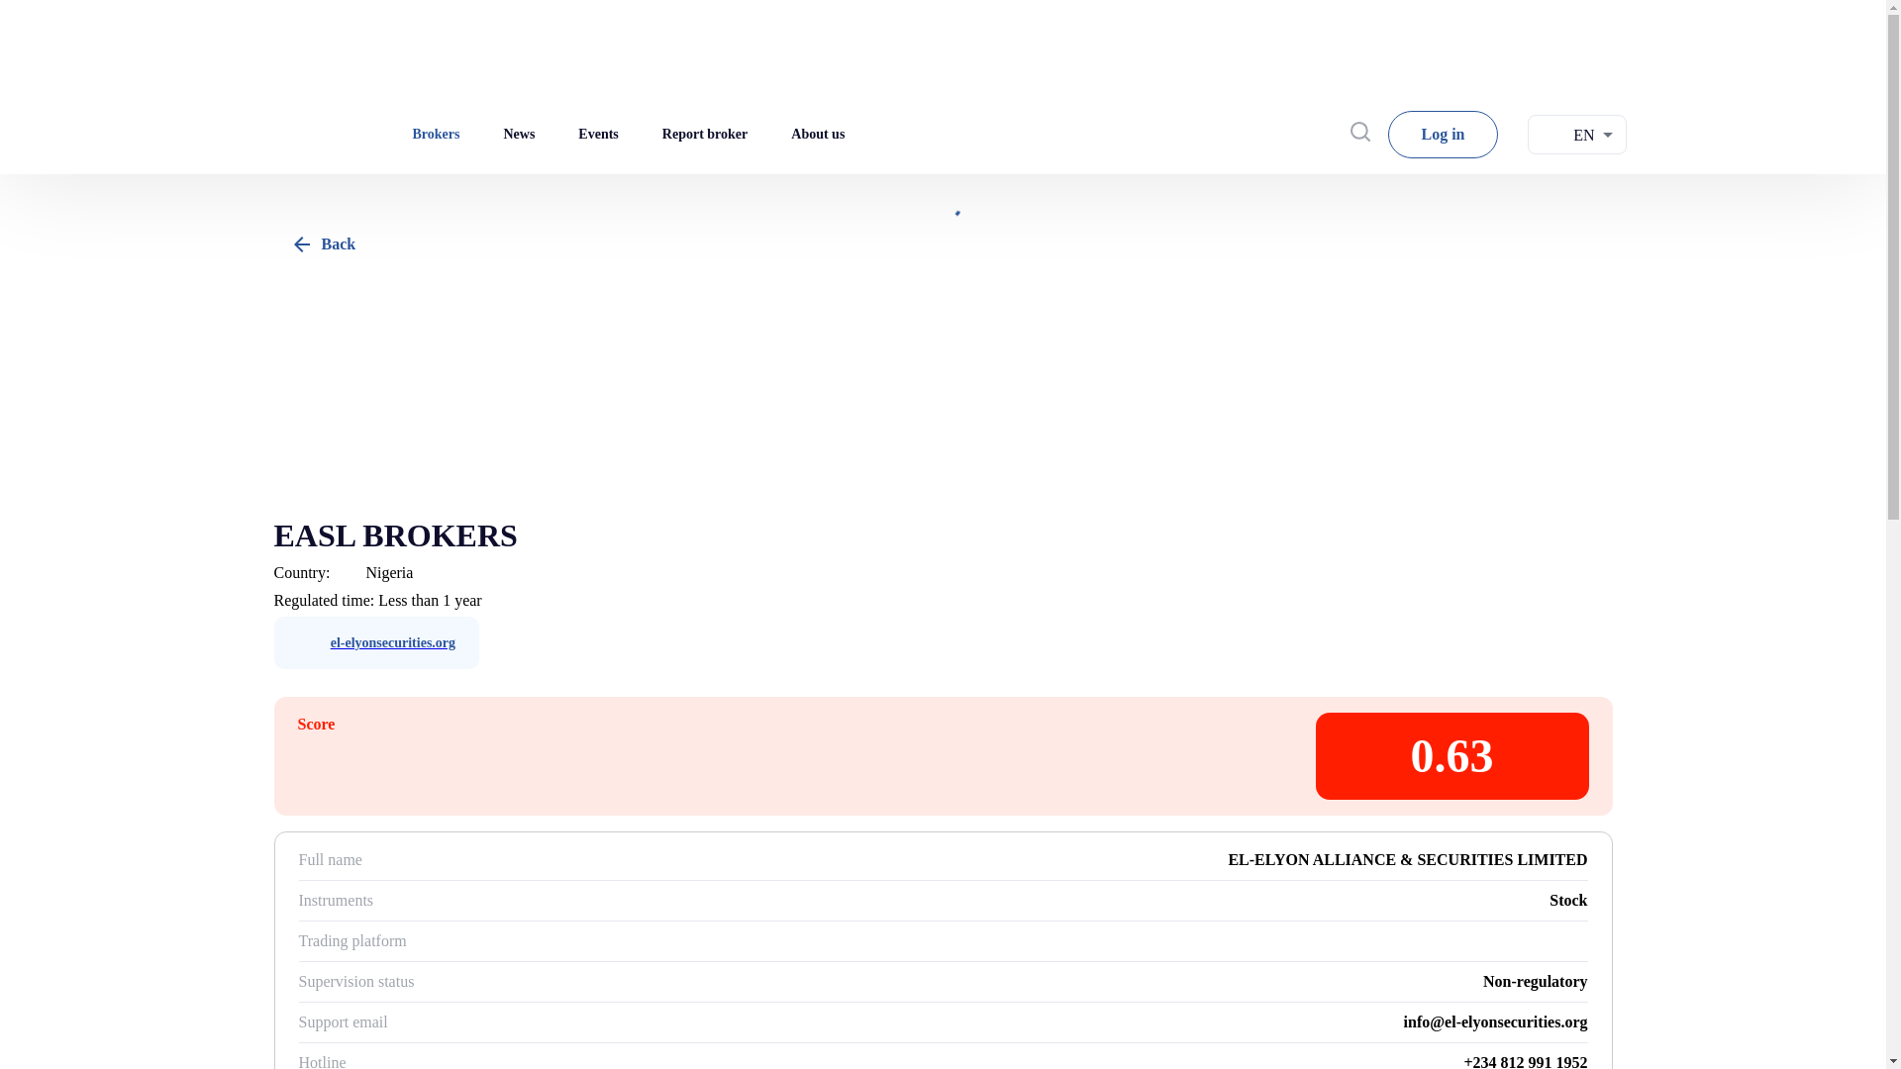  I want to click on Report broker, so click(707, 135).